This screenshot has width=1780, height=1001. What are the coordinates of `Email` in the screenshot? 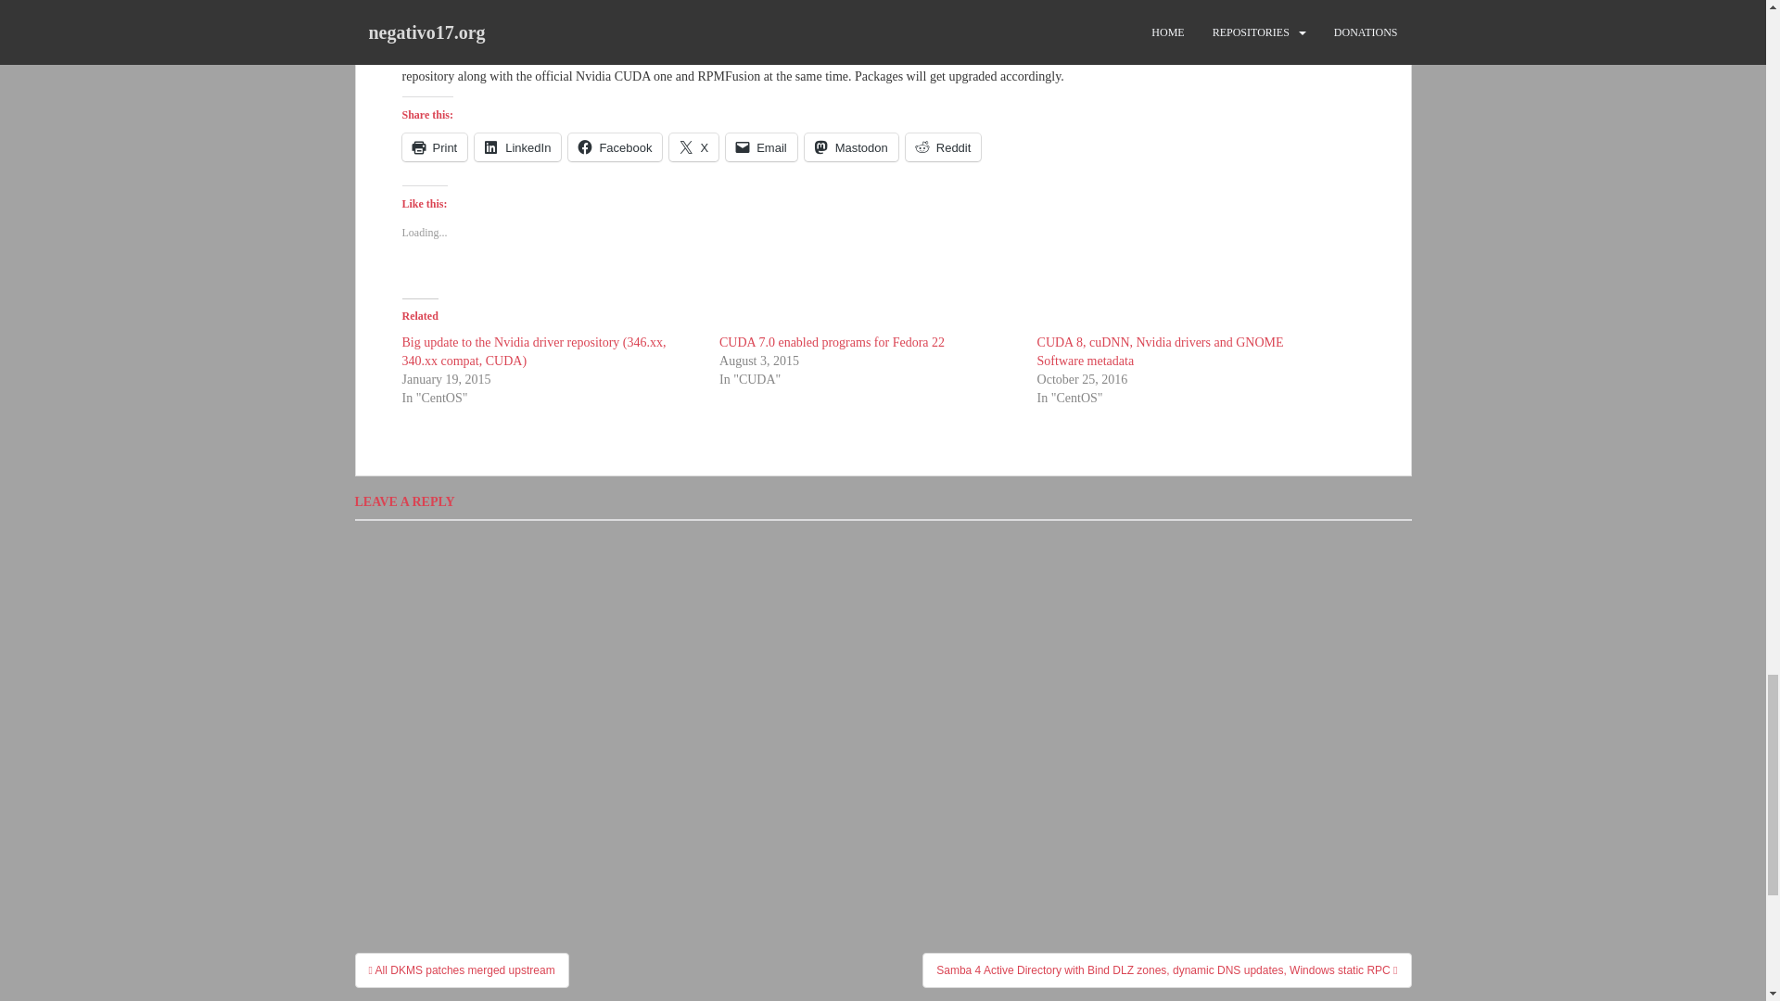 It's located at (762, 146).